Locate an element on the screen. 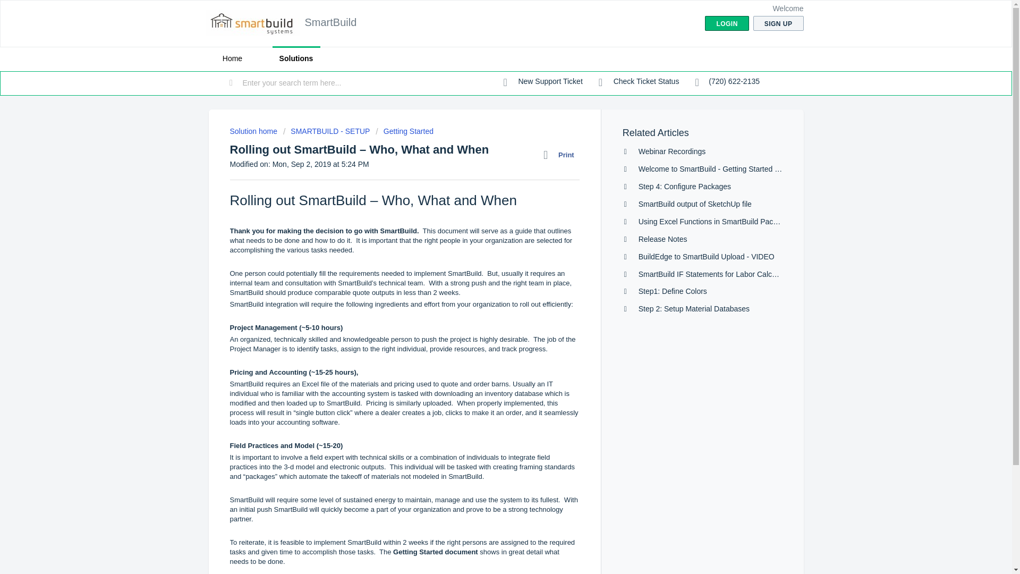 Image resolution: width=1020 pixels, height=574 pixels. SmartBuild output of SketchUp file is located at coordinates (695, 204).